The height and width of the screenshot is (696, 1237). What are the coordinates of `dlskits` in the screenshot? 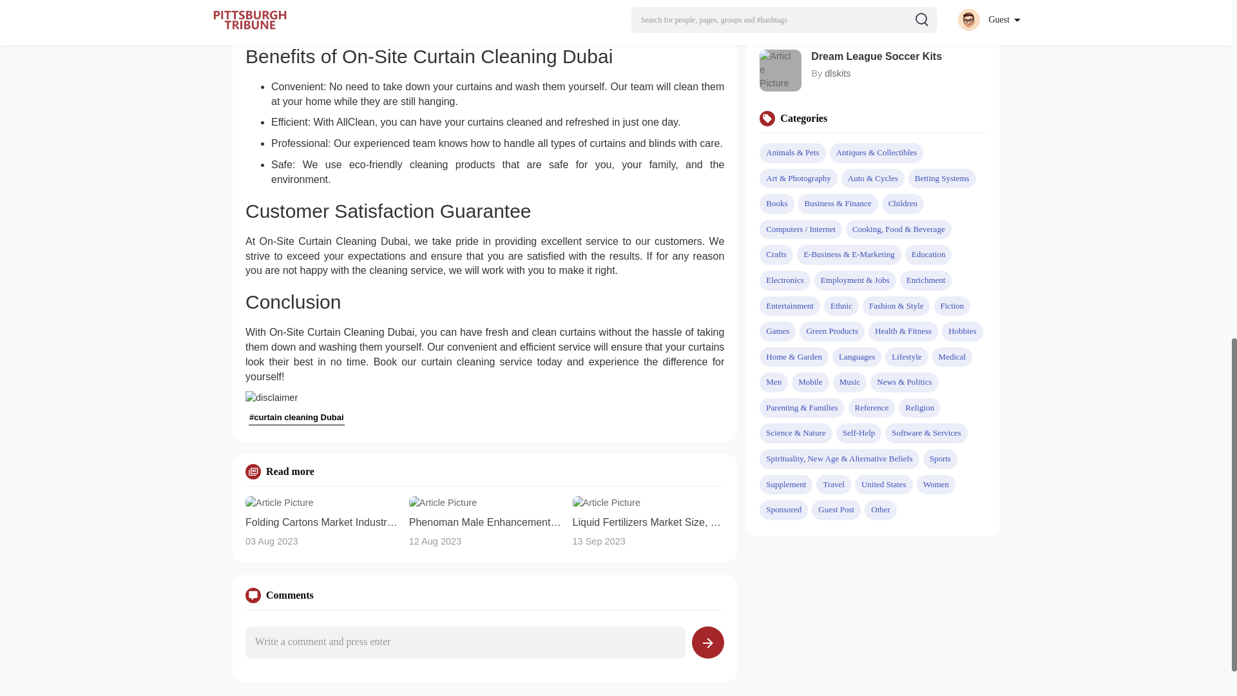 It's located at (838, 73).